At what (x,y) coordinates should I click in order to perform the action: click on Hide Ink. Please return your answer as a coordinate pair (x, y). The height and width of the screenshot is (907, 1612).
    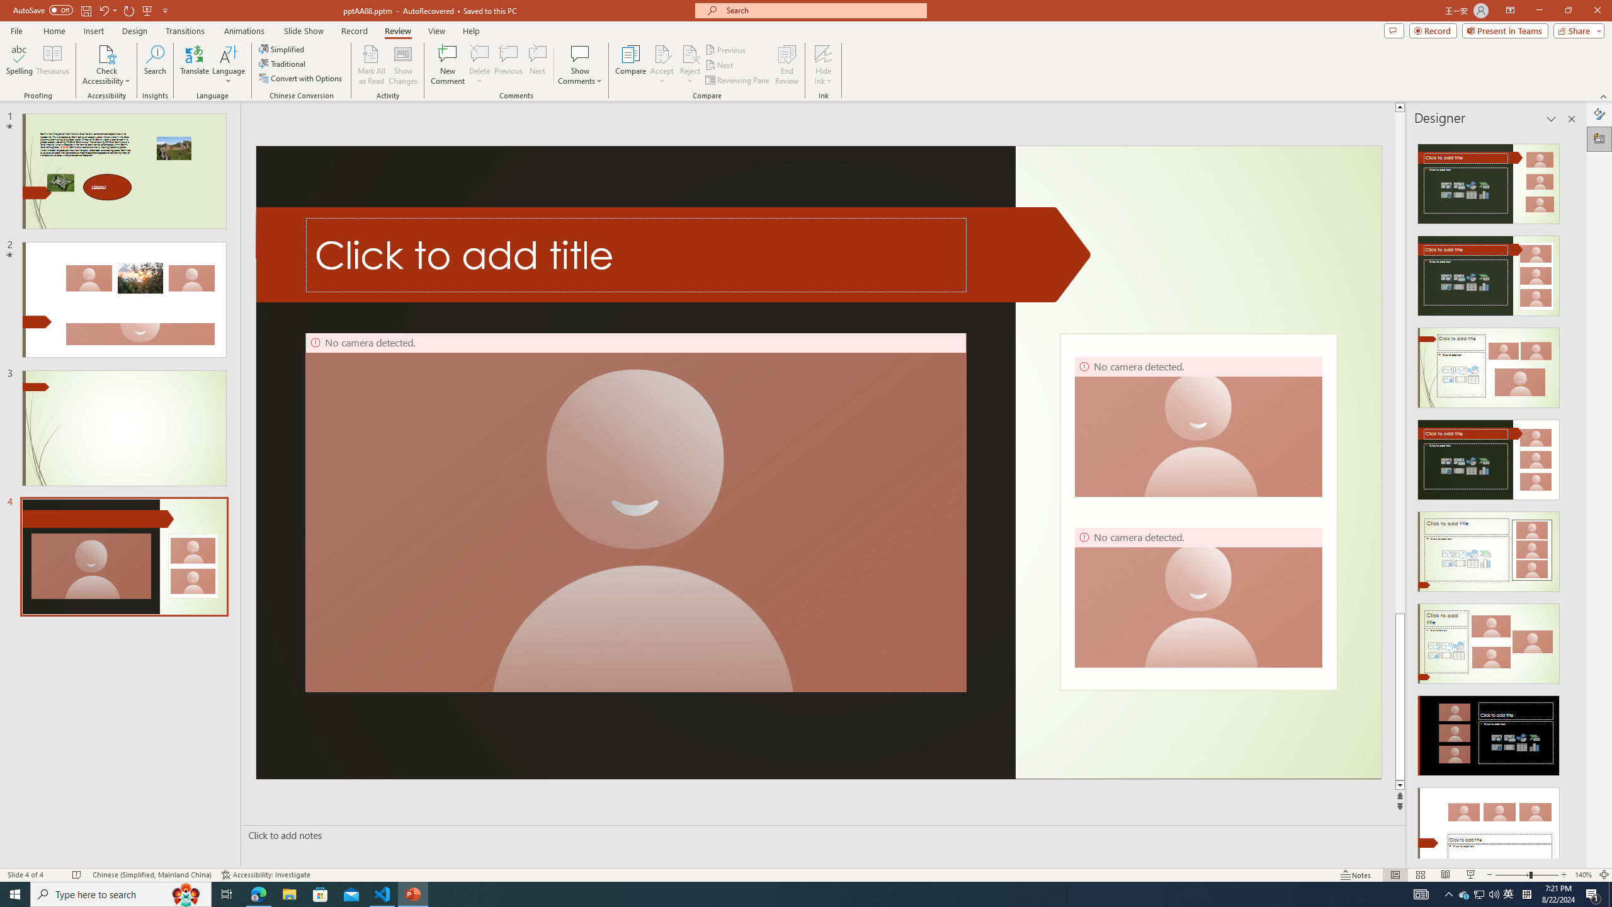
    Looking at the image, I should click on (824, 54).